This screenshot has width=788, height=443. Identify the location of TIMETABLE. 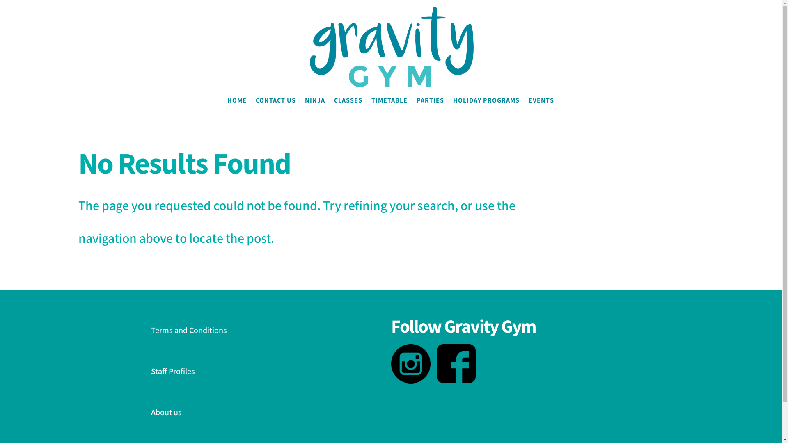
(389, 109).